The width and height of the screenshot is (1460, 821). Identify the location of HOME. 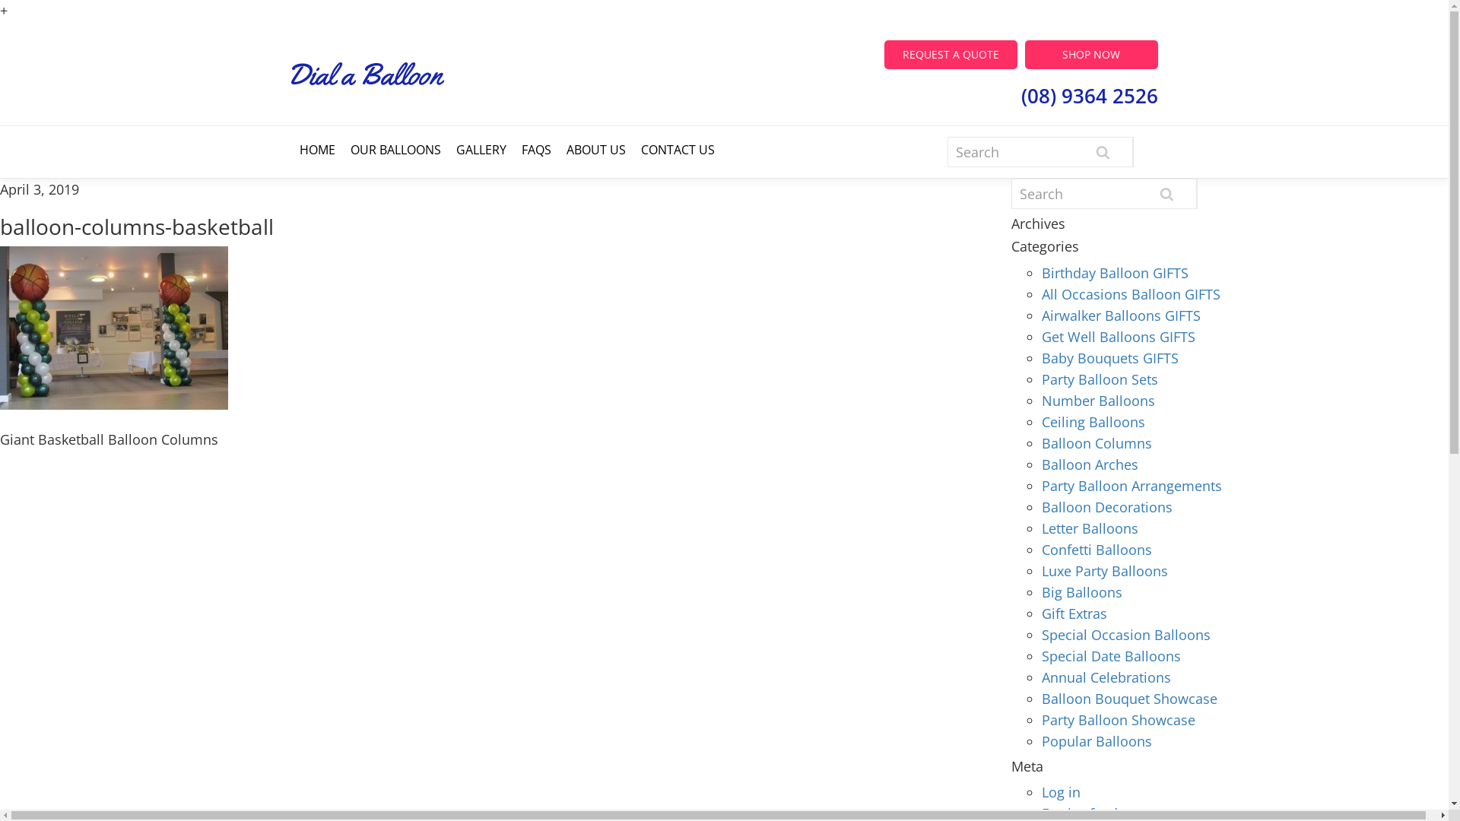
(318, 150).